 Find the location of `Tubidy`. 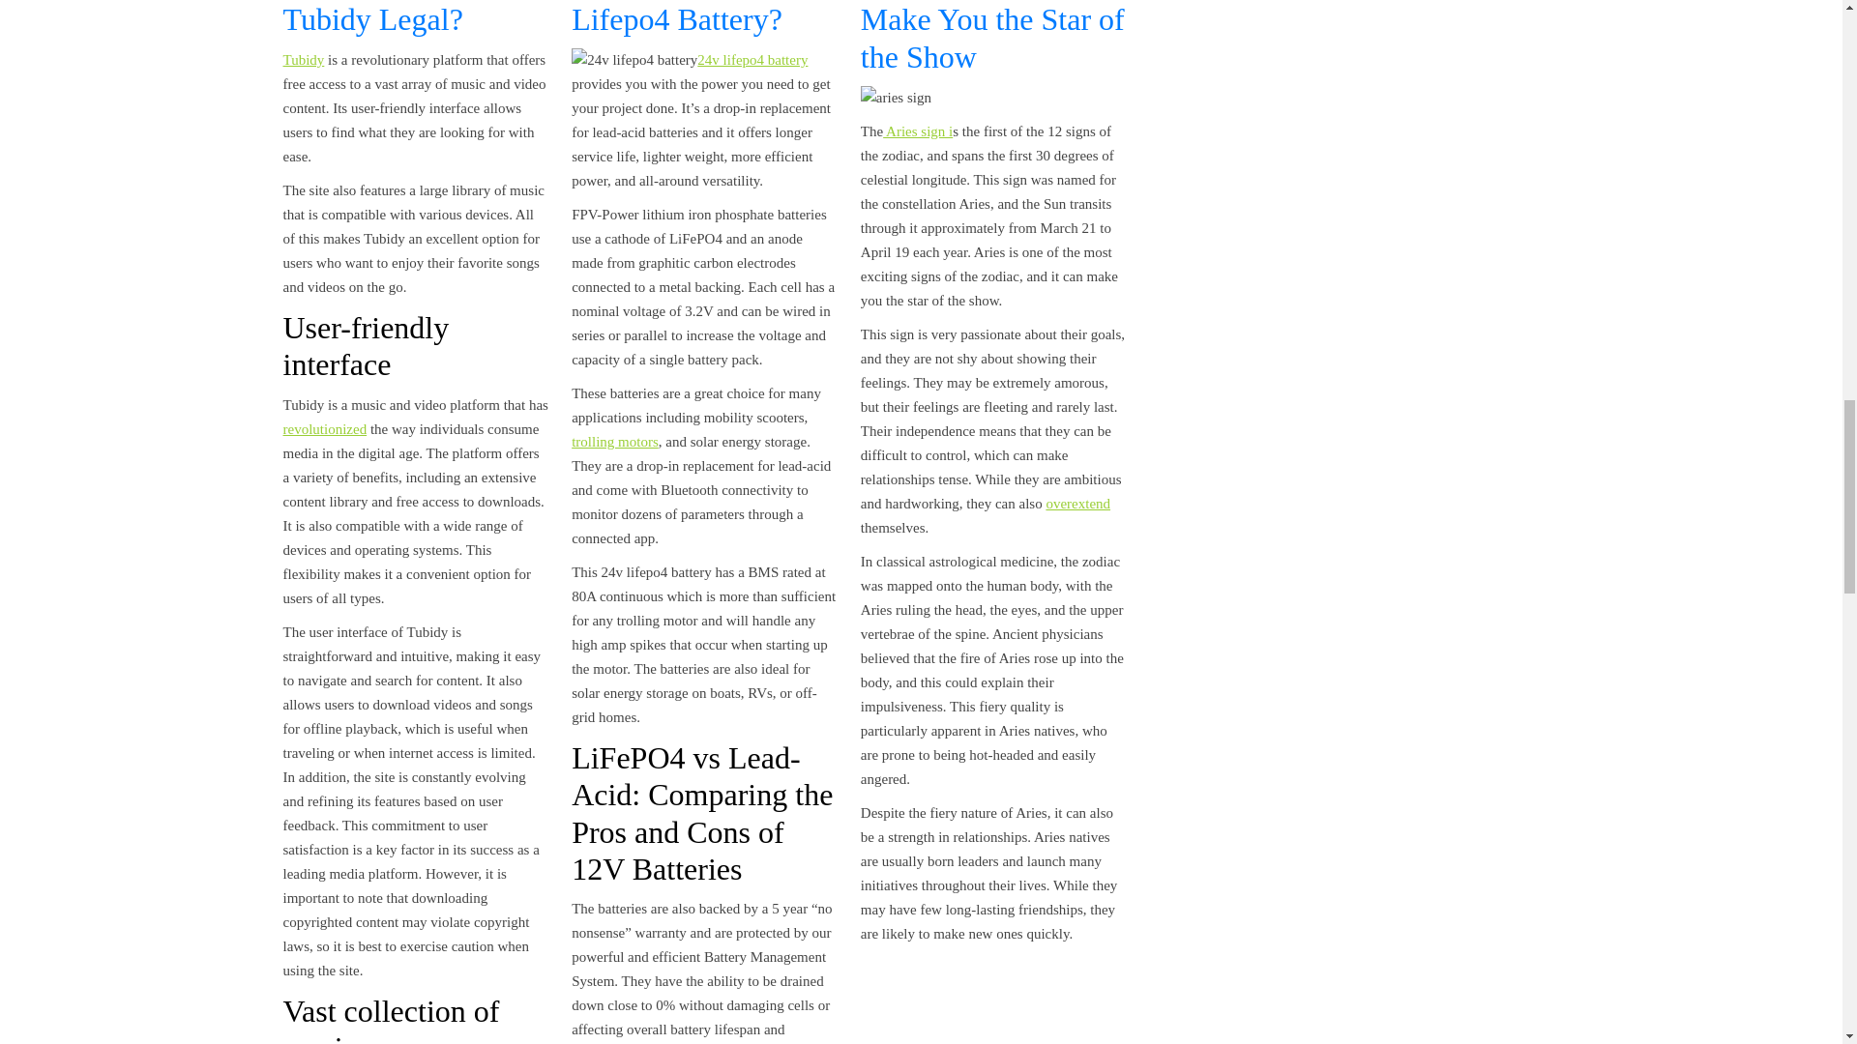

Tubidy is located at coordinates (302, 60).